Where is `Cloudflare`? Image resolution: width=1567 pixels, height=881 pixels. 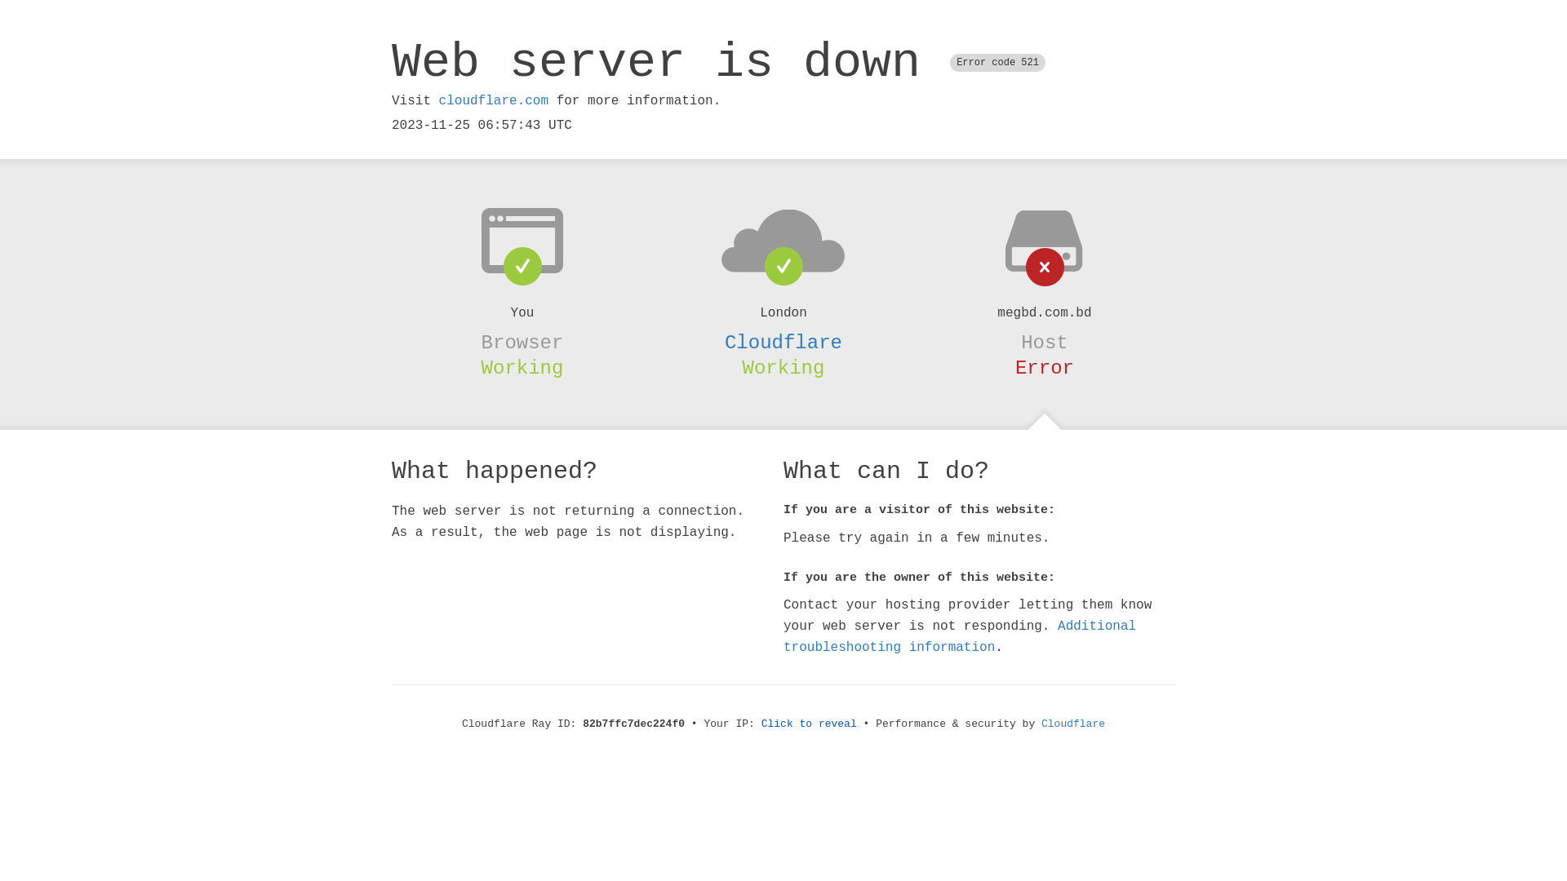 Cloudflare is located at coordinates (783, 343).